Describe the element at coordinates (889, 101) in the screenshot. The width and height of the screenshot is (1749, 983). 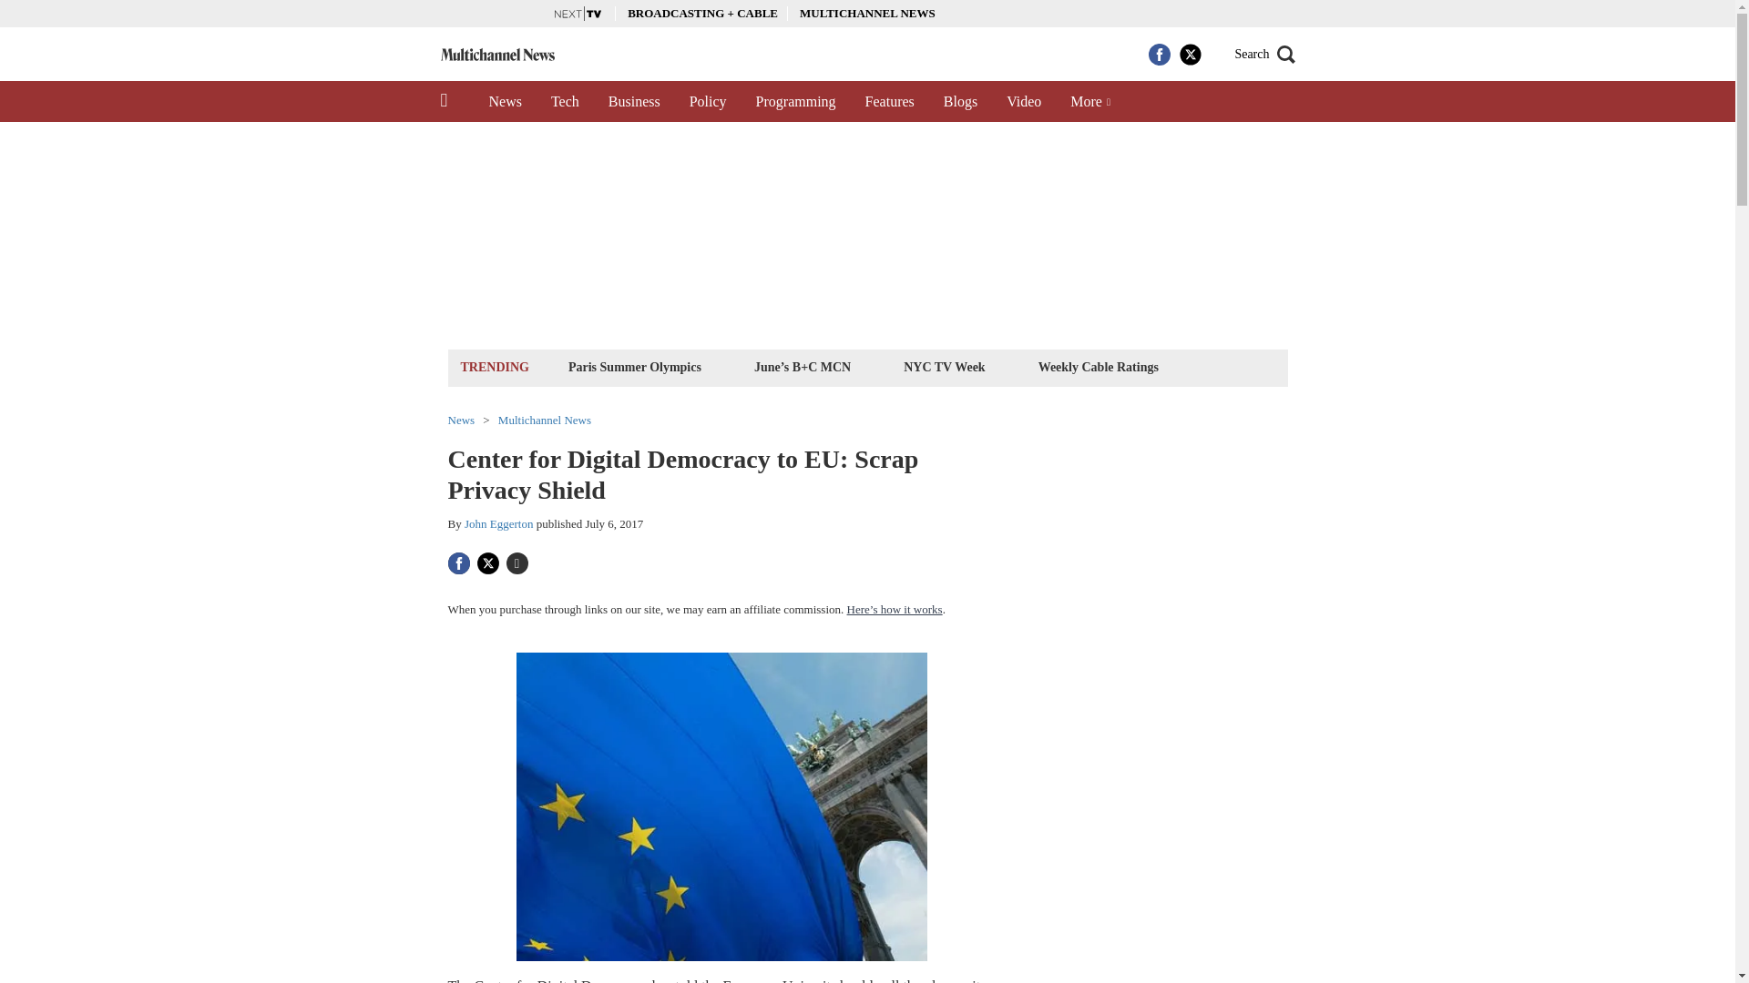
I see `Features` at that location.